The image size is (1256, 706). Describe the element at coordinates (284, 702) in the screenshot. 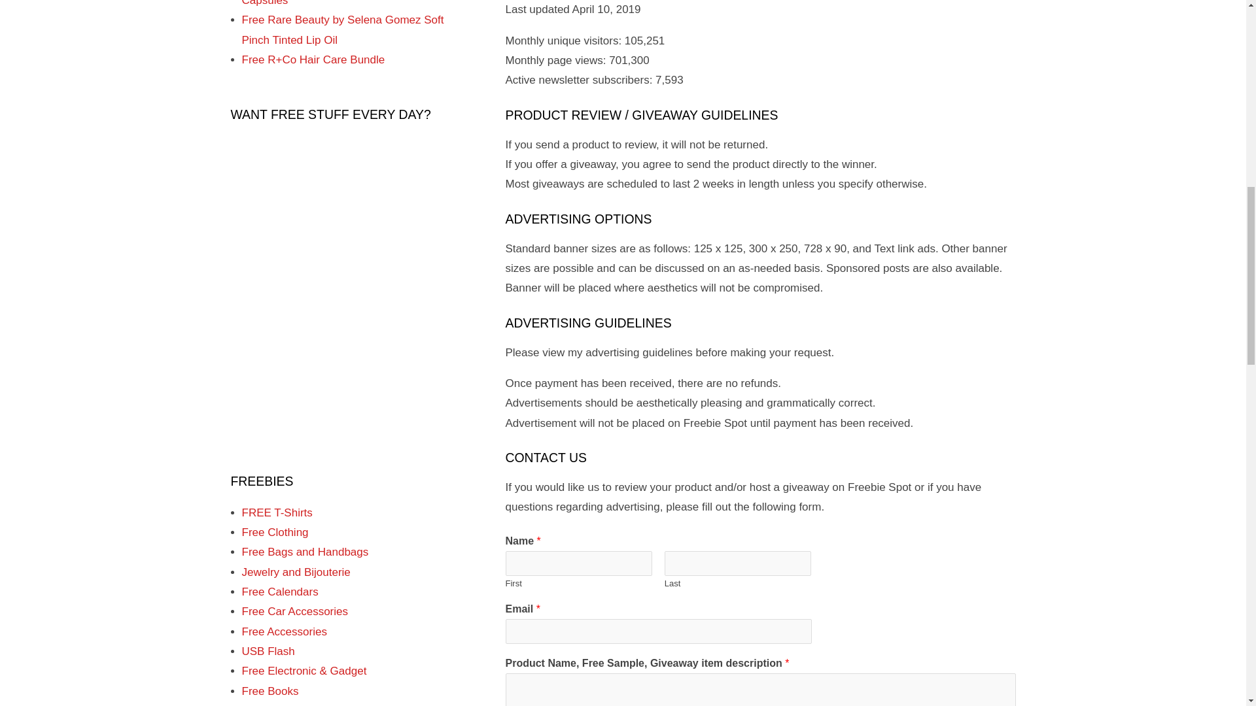

I see `Free Accessories` at that location.